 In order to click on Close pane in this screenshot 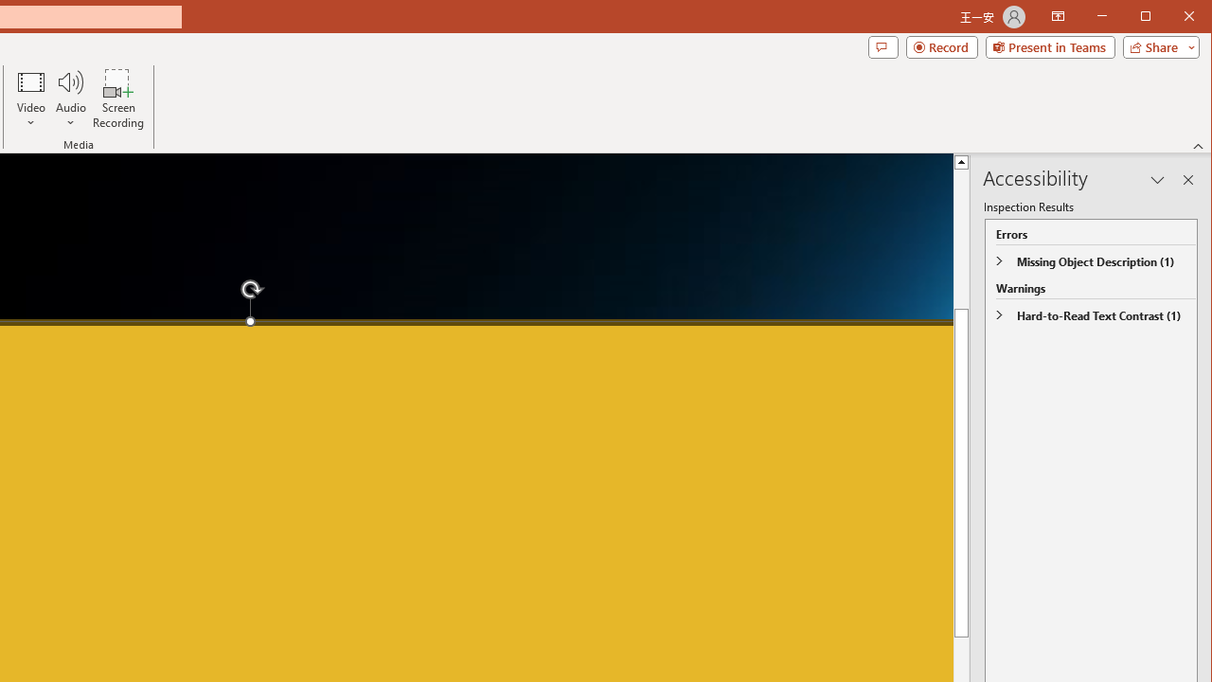, I will do `click(1187, 180)`.